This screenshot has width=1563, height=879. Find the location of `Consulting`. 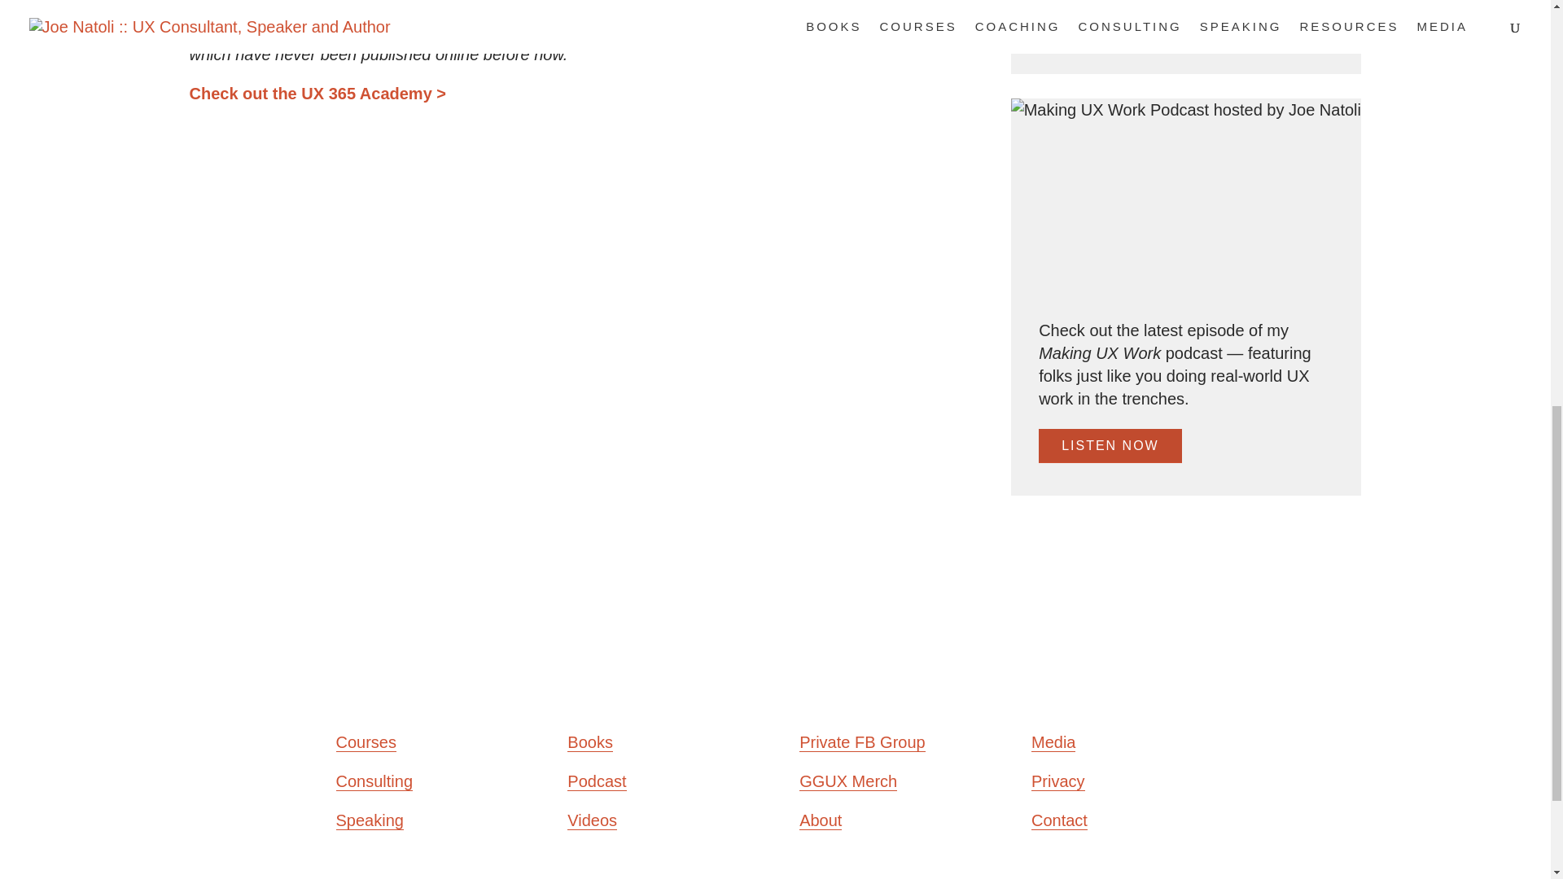

Consulting is located at coordinates (374, 781).